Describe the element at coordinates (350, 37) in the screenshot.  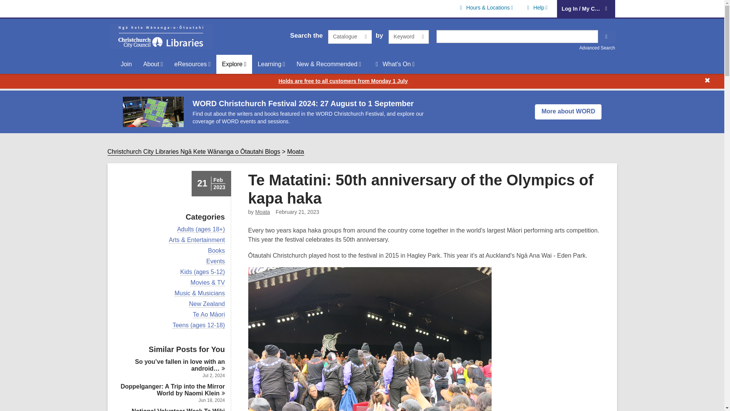
I see `Catalogue` at that location.